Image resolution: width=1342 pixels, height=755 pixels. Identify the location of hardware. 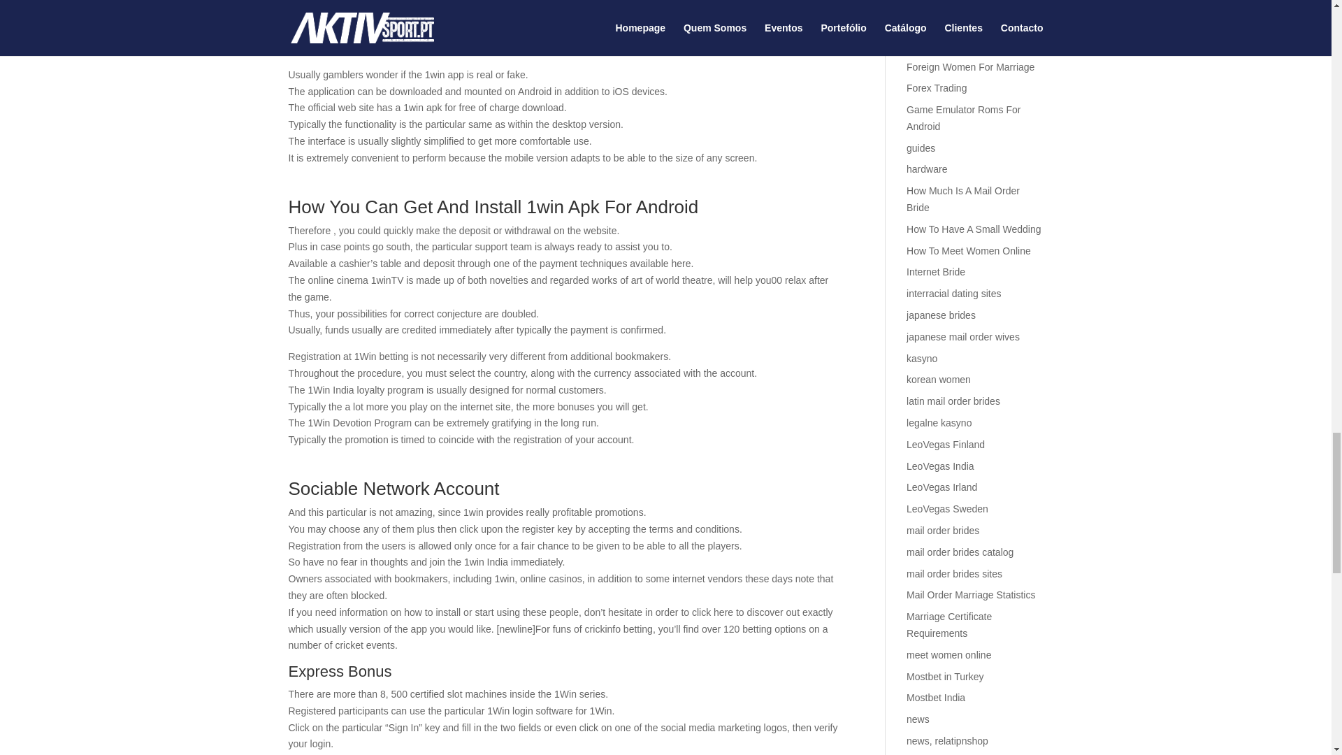
(927, 169).